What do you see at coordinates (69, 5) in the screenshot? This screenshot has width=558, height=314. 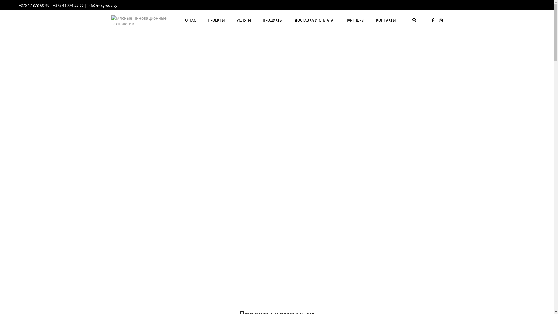 I see `+375 44 774-55-55` at bounding box center [69, 5].